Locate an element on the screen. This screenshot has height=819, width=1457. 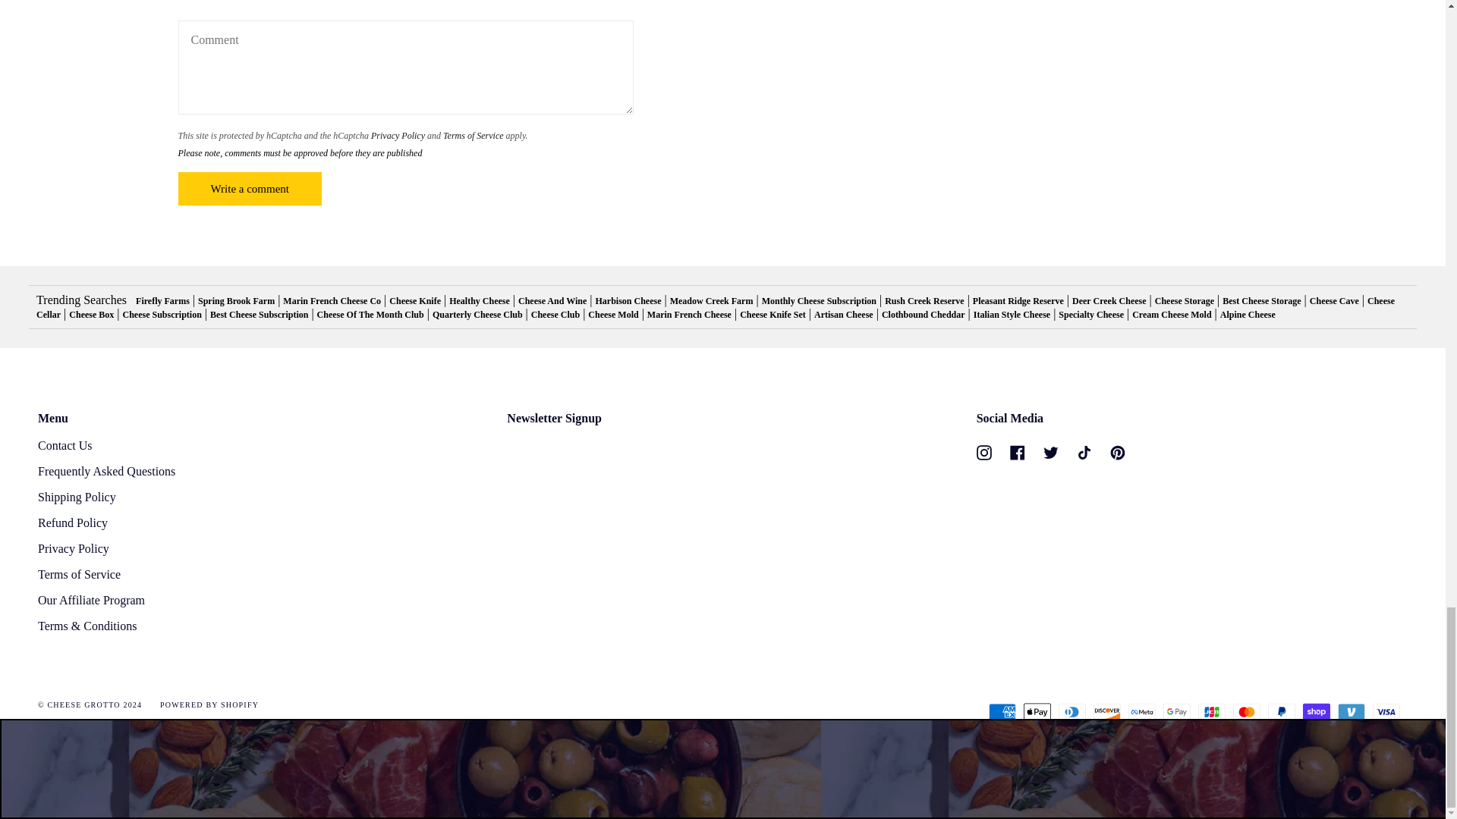
Mastercard is located at coordinates (1246, 711).